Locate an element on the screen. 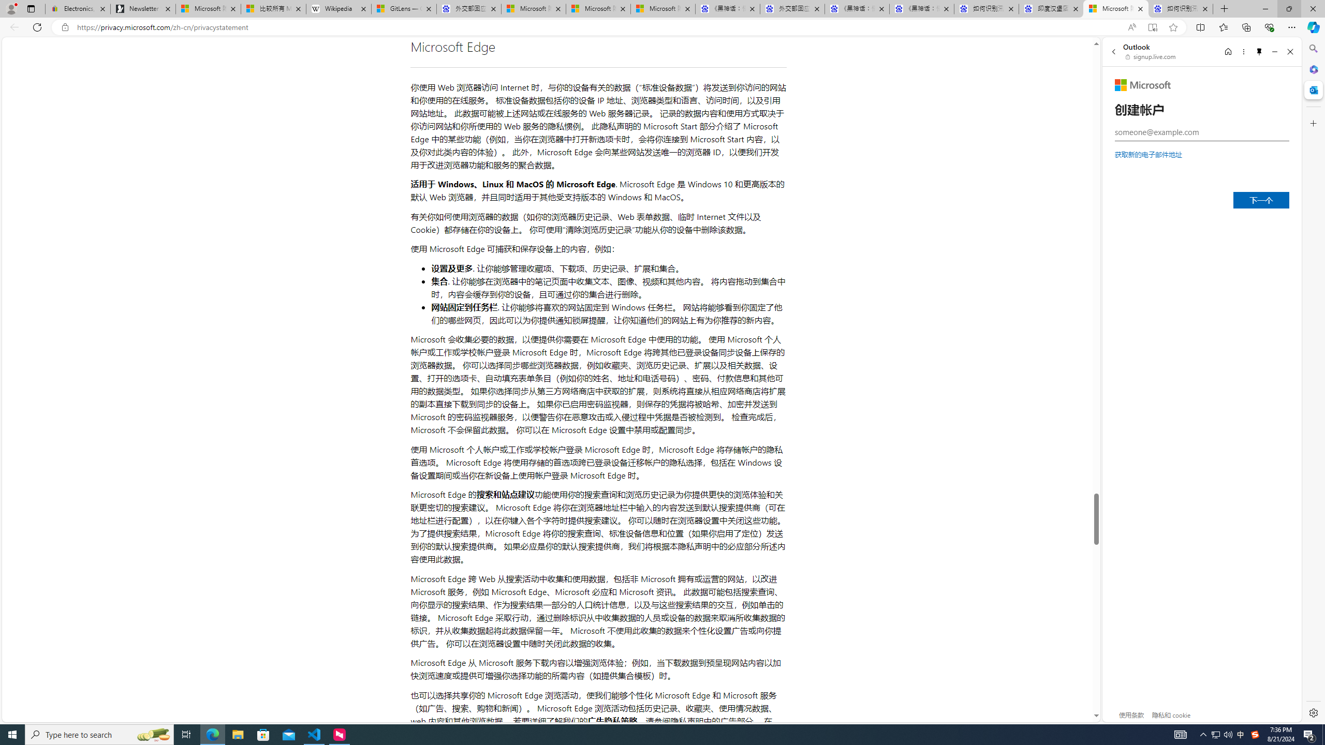 The image size is (1325, 745). Split screen is located at coordinates (1200, 27).